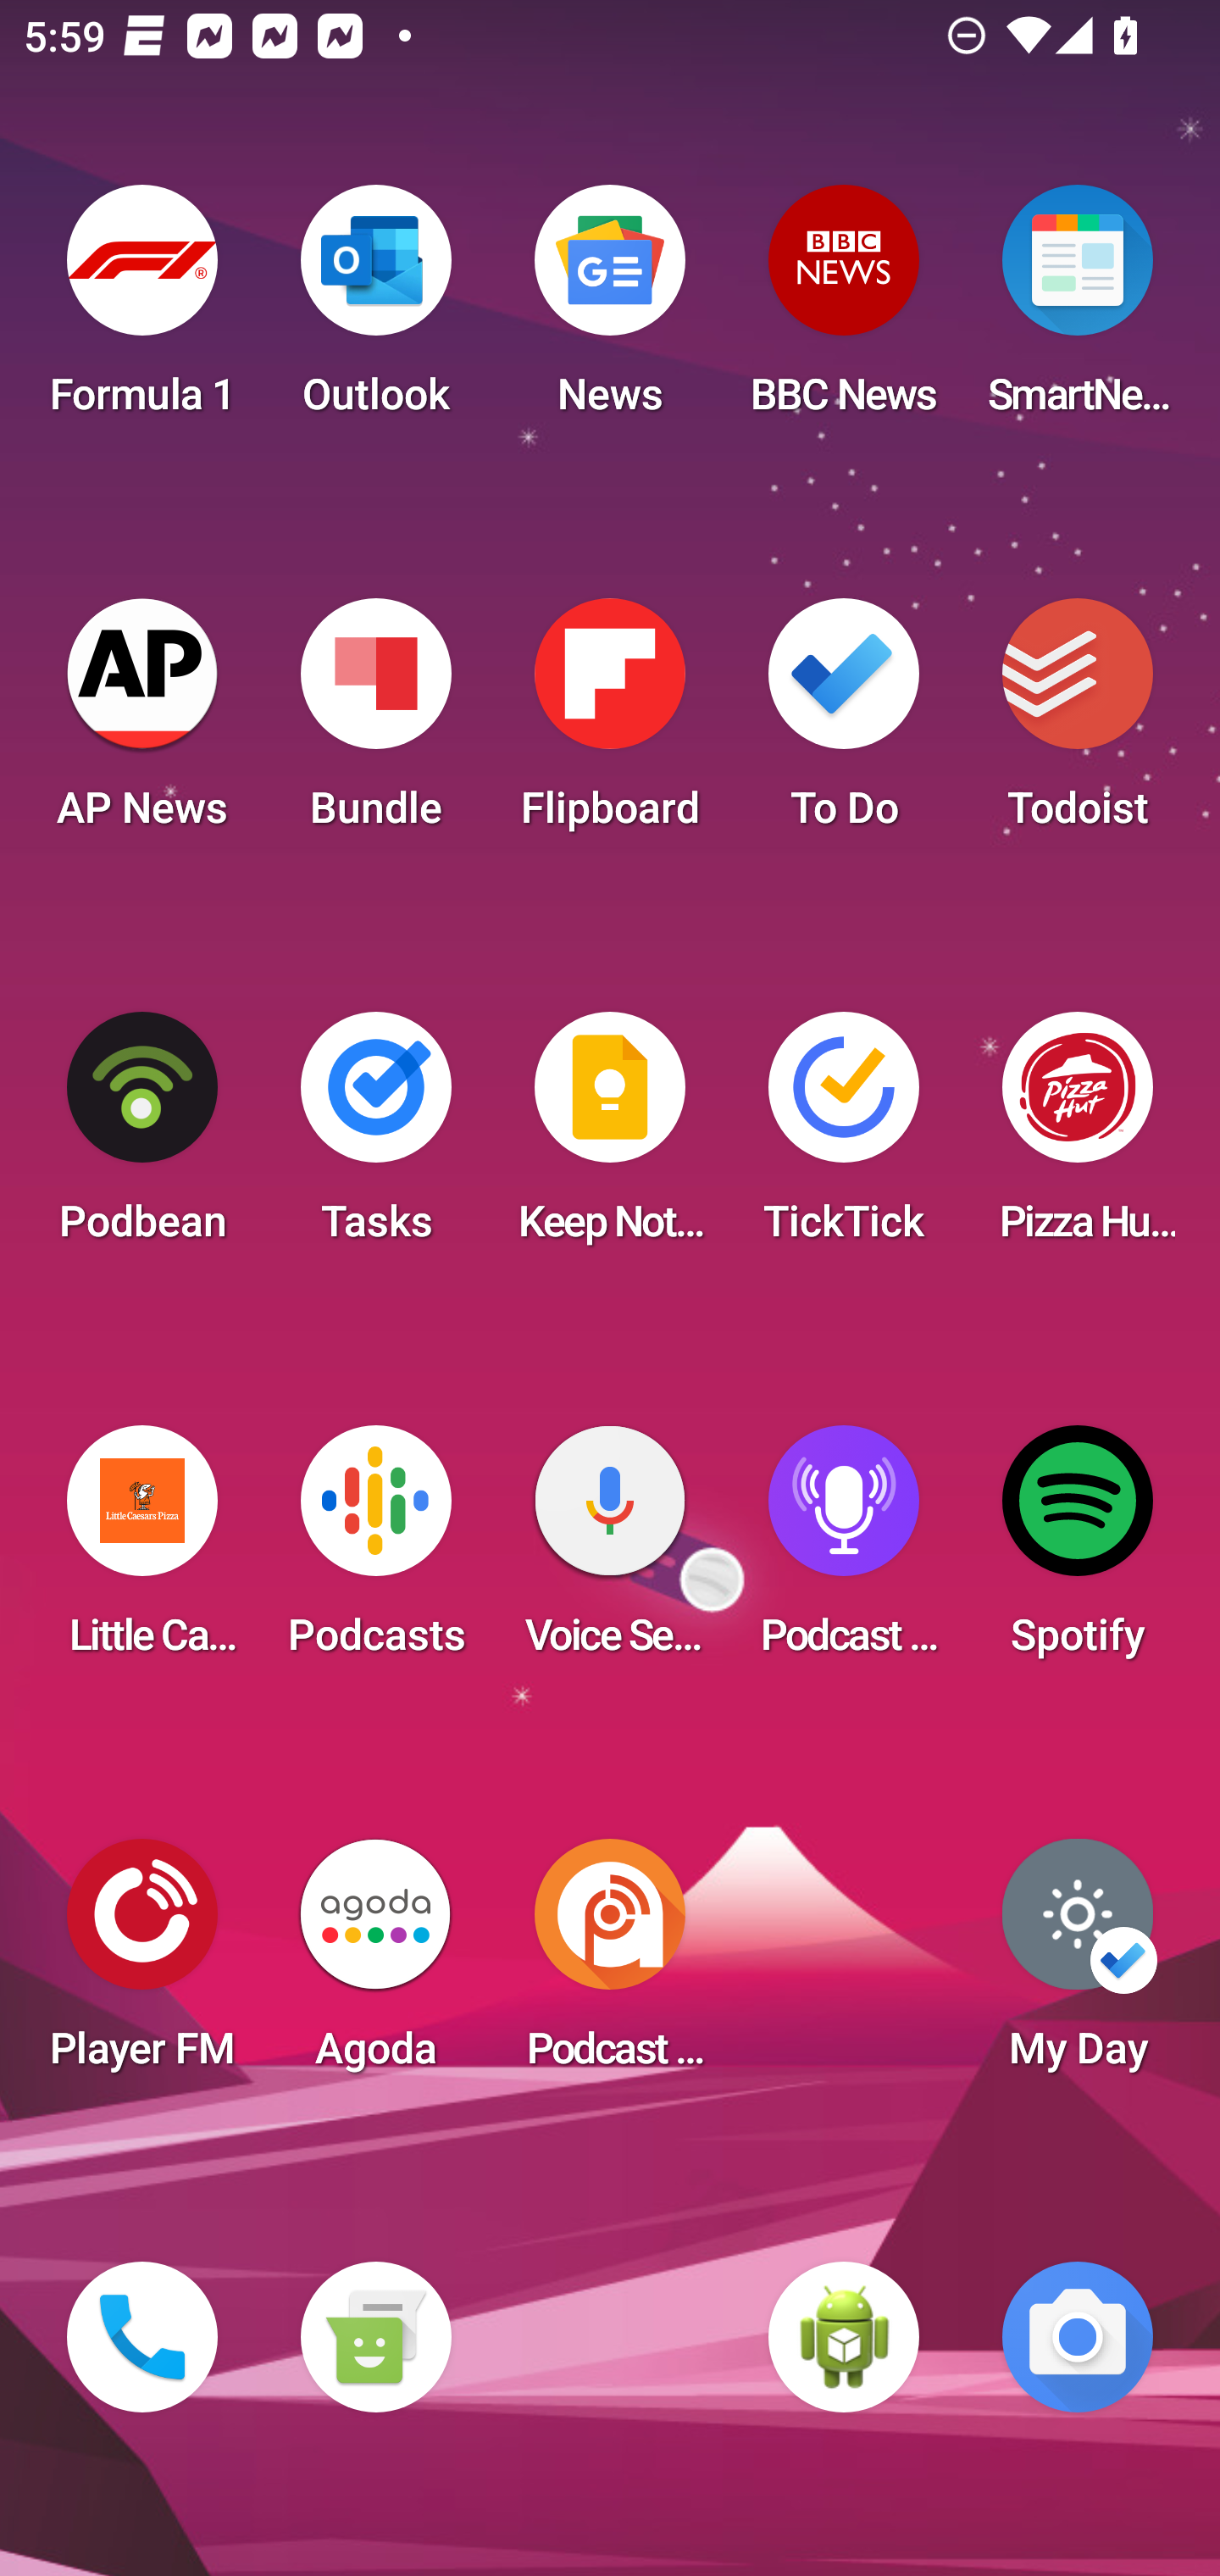 This screenshot has width=1220, height=2576. Describe the element at coordinates (844, 724) in the screenshot. I see `To Do` at that location.